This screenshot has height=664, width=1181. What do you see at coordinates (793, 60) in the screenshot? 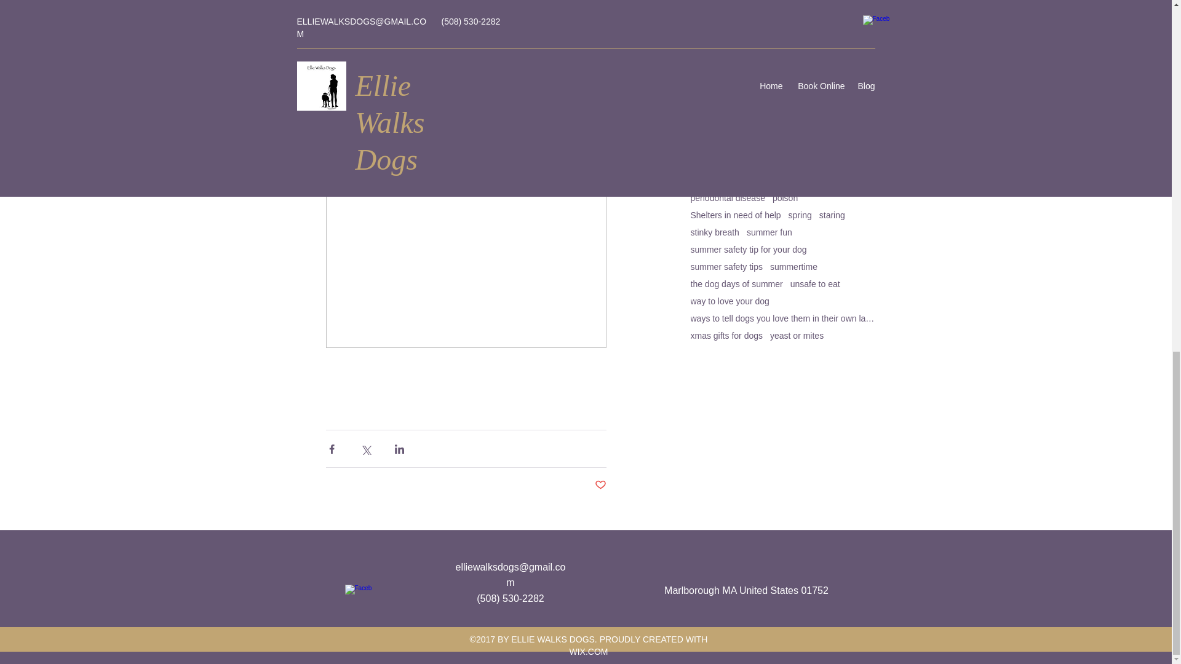
I see `dog love language` at bounding box center [793, 60].